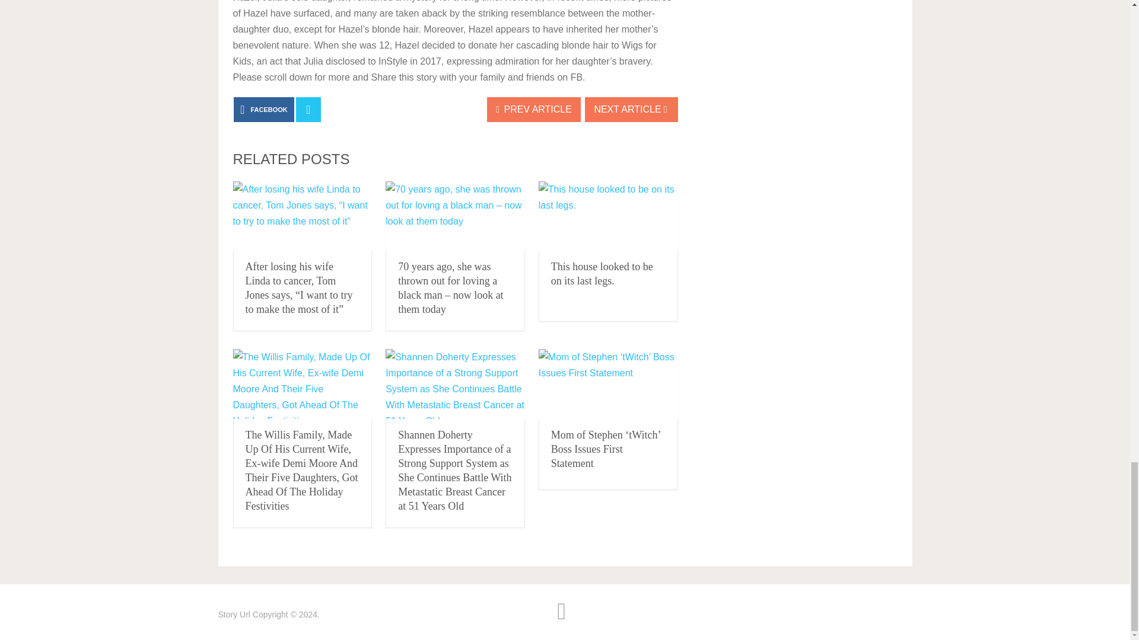  What do you see at coordinates (631, 110) in the screenshot?
I see `NEXT ARTICLE` at bounding box center [631, 110].